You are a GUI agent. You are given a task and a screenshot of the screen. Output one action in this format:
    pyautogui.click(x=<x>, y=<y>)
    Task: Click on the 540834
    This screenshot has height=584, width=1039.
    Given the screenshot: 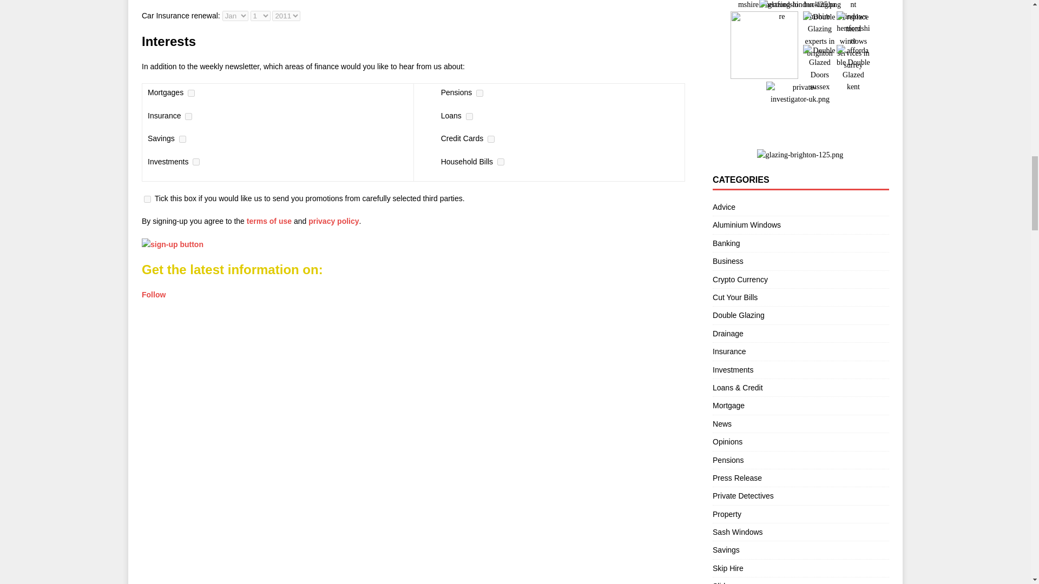 What is the action you would take?
    pyautogui.click(x=147, y=199)
    